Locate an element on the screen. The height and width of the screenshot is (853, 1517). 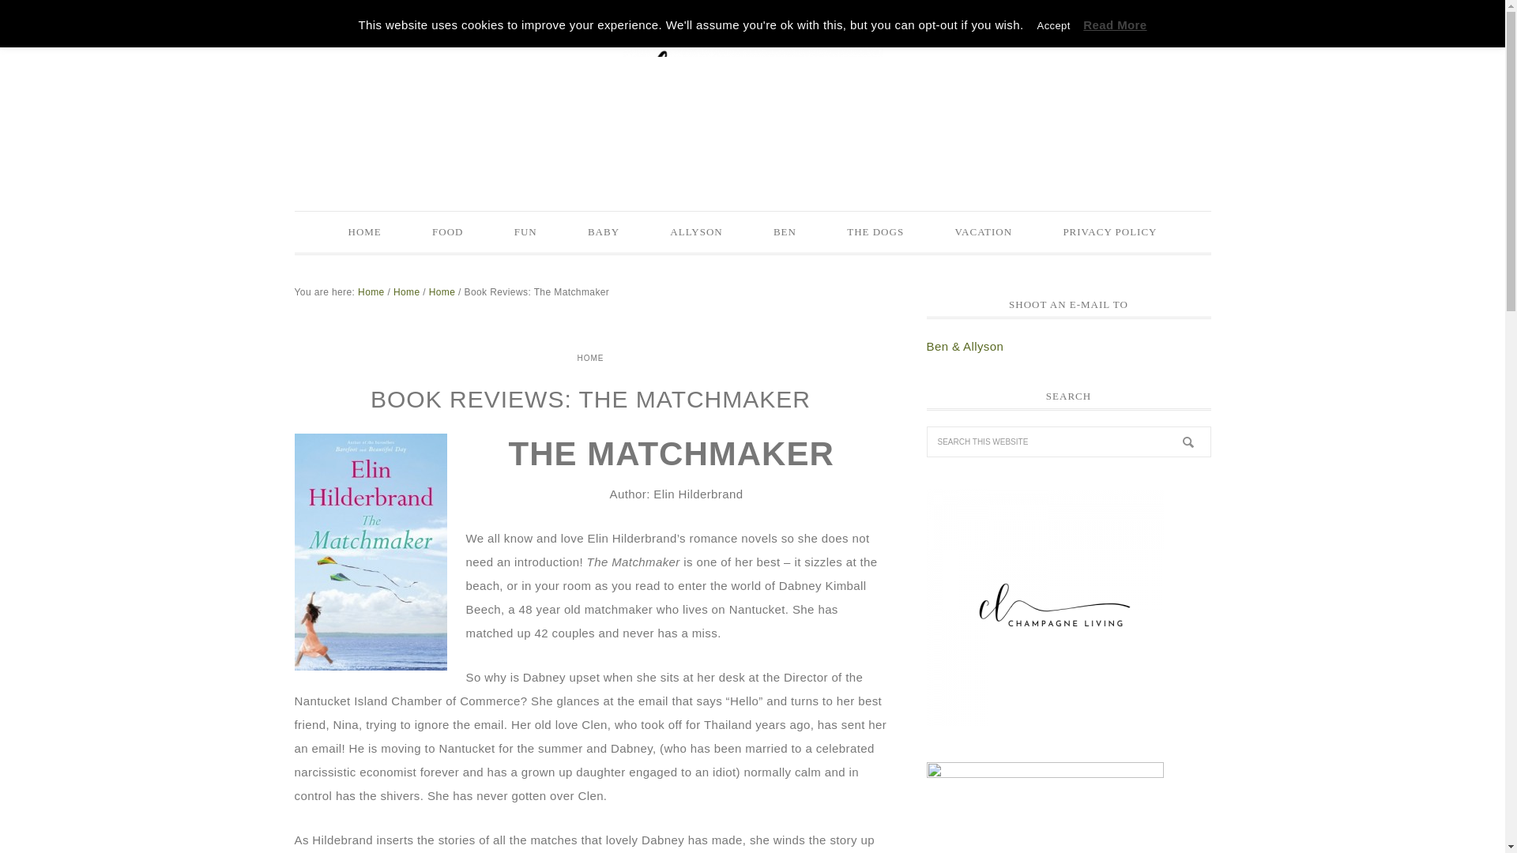
HOME is located at coordinates (590, 357).